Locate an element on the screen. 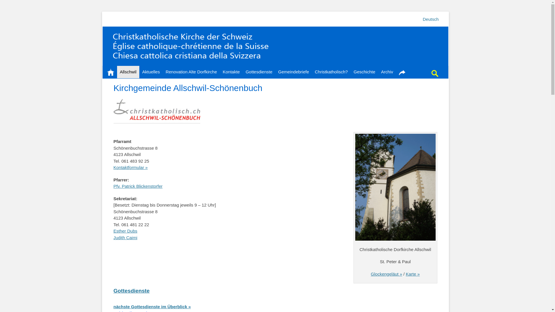 The image size is (555, 312). Allschwil is located at coordinates (128, 72).